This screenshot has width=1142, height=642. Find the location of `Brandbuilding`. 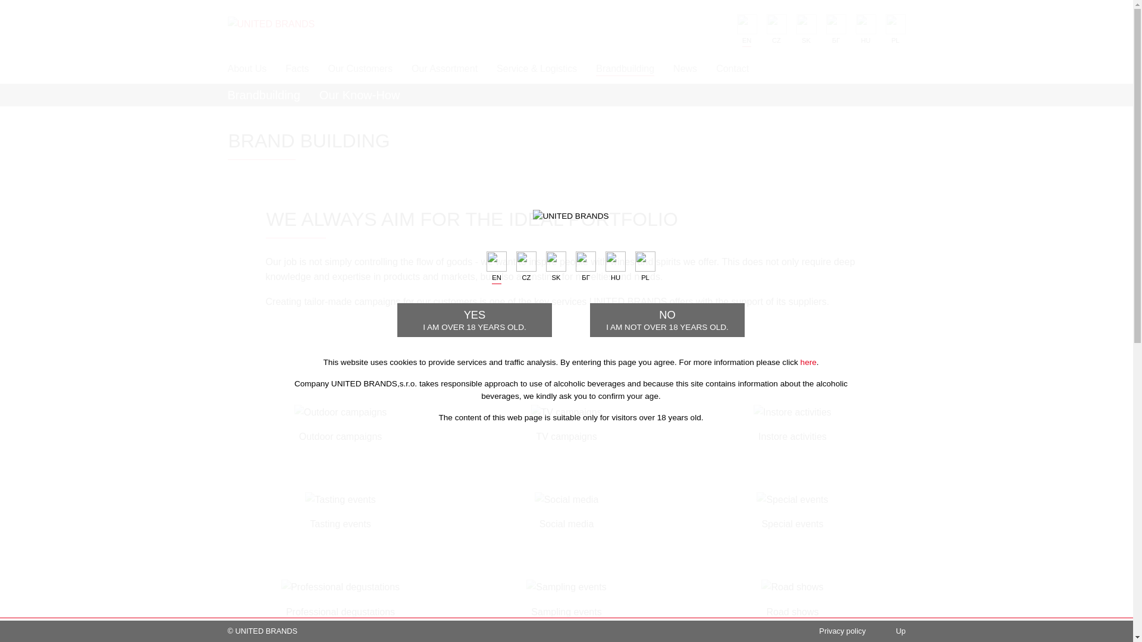

Brandbuilding is located at coordinates (667, 320).